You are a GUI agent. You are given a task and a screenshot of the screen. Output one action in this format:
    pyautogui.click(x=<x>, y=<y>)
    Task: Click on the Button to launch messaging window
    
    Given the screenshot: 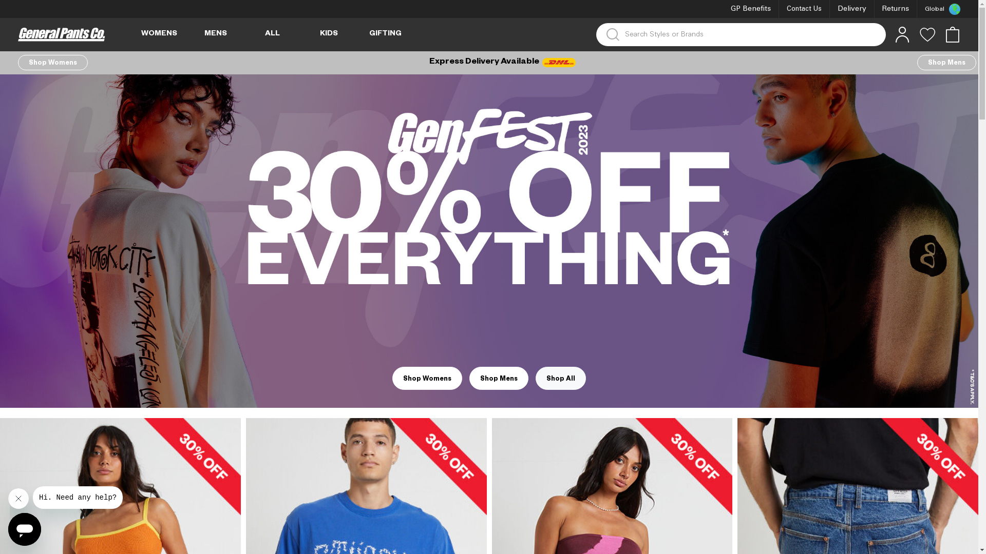 What is the action you would take?
    pyautogui.click(x=25, y=529)
    